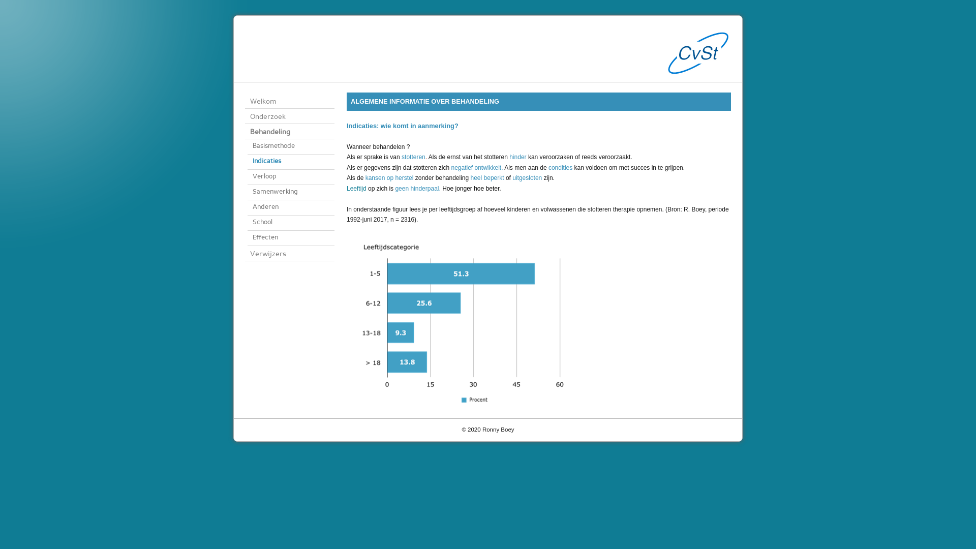 The width and height of the screenshot is (976, 549). What do you see at coordinates (291, 147) in the screenshot?
I see `Basismethode` at bounding box center [291, 147].